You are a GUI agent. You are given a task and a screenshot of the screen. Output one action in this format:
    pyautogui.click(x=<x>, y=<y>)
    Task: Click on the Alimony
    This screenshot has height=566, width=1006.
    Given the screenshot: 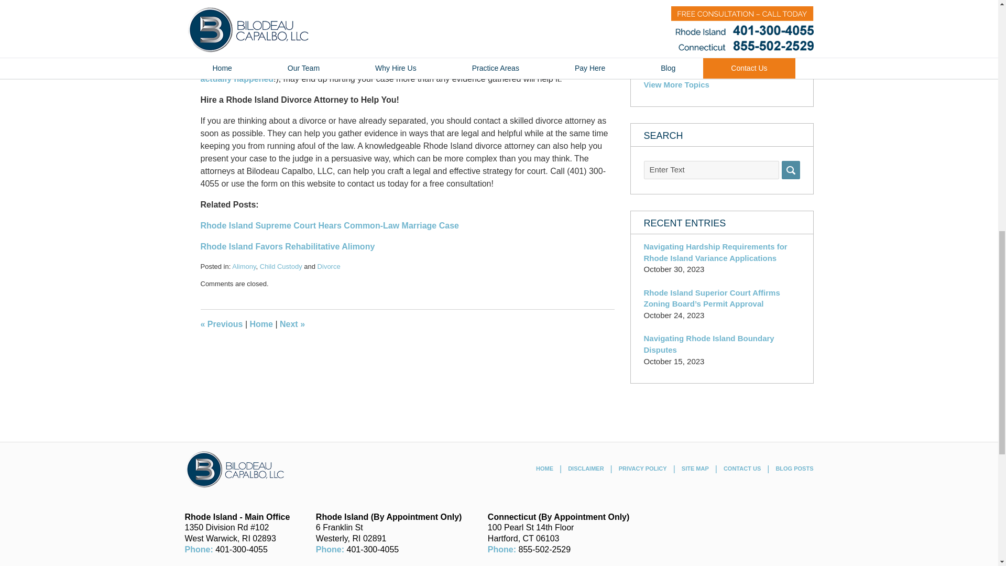 What is the action you would take?
    pyautogui.click(x=244, y=266)
    